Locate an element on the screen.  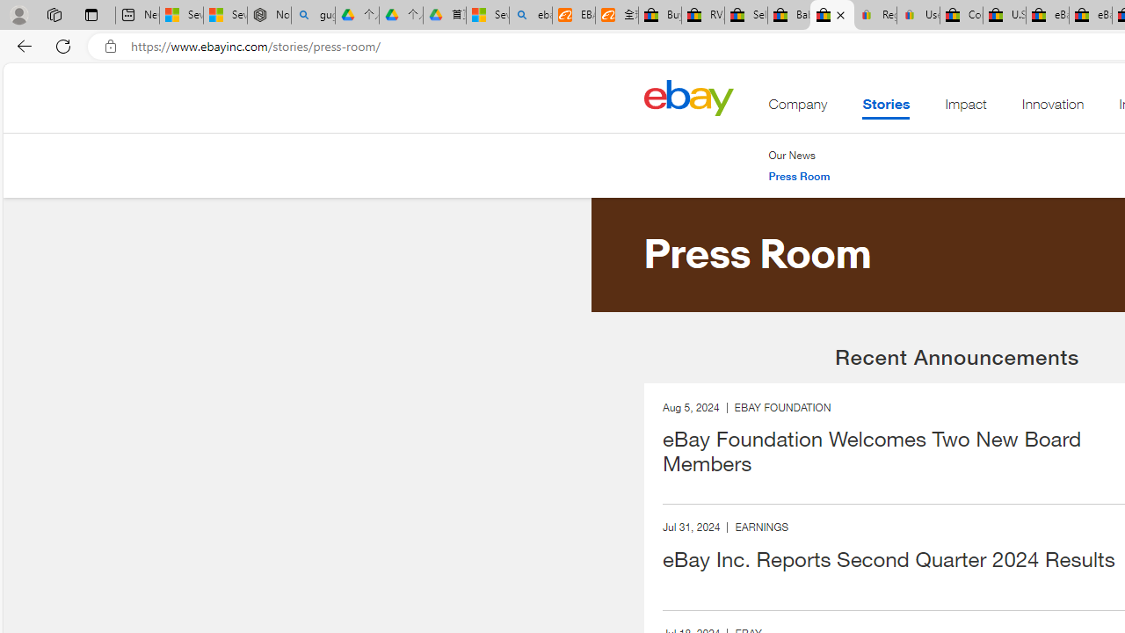
Close tab is located at coordinates (840, 14).